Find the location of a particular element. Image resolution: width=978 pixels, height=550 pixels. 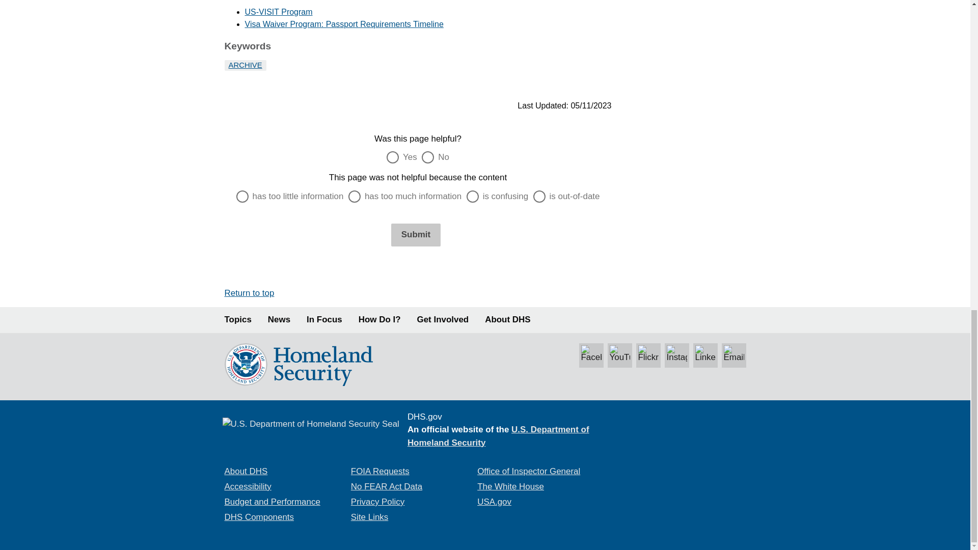

About DHS is located at coordinates (246, 471).